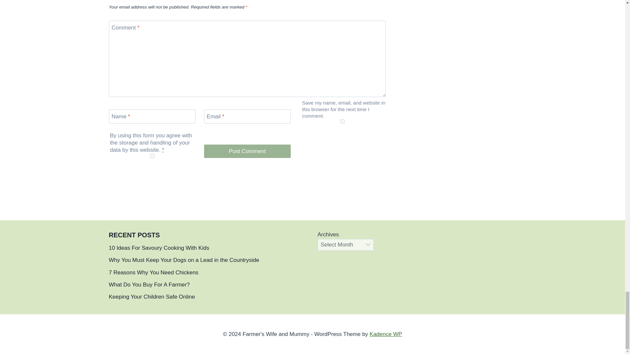 The height and width of the screenshot is (354, 630). Describe the element at coordinates (247, 151) in the screenshot. I see `Post Comment` at that location.